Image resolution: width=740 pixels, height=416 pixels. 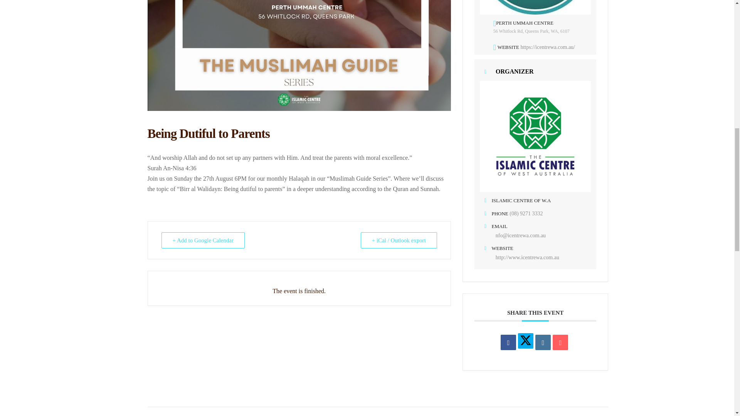 I want to click on Linkedin, so click(x=543, y=342).